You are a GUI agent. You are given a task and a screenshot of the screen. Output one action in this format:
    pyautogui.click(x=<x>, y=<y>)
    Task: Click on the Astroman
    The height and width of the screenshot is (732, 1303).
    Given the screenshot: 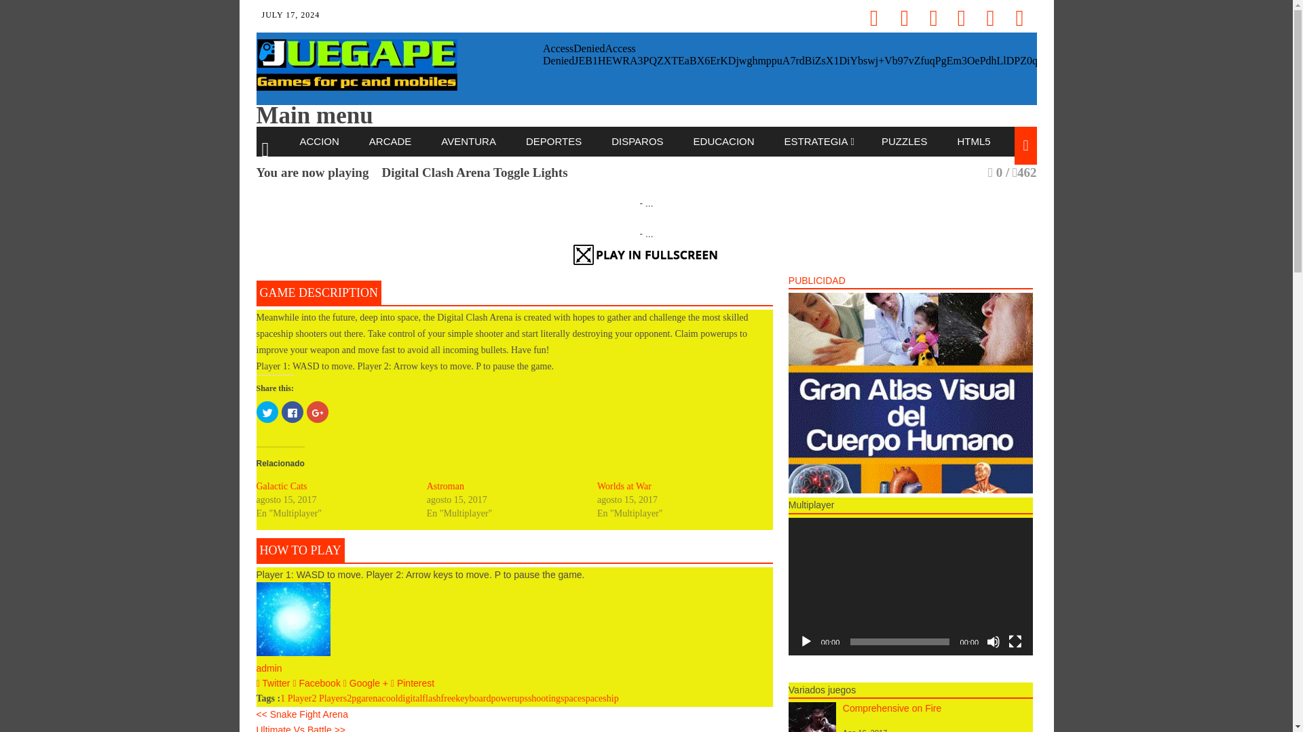 What is the action you would take?
    pyautogui.click(x=445, y=485)
    